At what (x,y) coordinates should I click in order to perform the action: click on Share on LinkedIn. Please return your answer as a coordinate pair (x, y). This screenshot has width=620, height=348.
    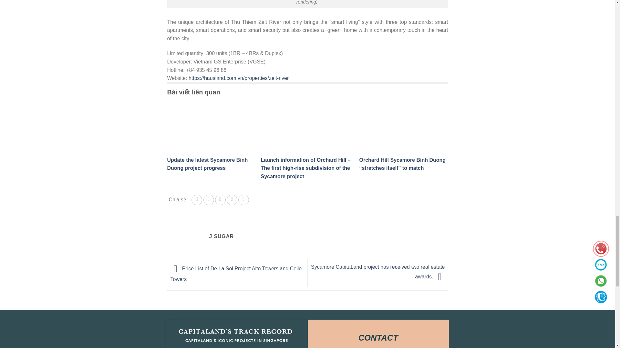
    Looking at the image, I should click on (243, 200).